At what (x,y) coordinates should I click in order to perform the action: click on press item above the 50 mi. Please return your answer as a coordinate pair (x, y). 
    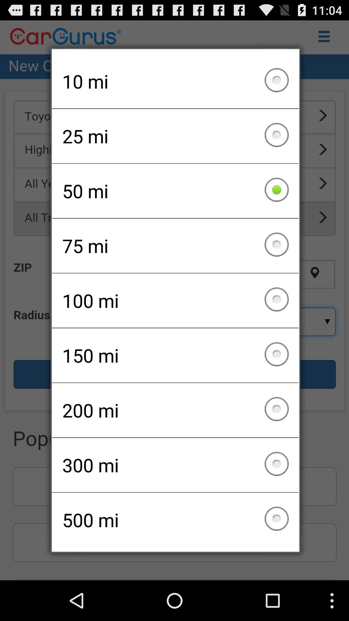
    Looking at the image, I should click on (175, 136).